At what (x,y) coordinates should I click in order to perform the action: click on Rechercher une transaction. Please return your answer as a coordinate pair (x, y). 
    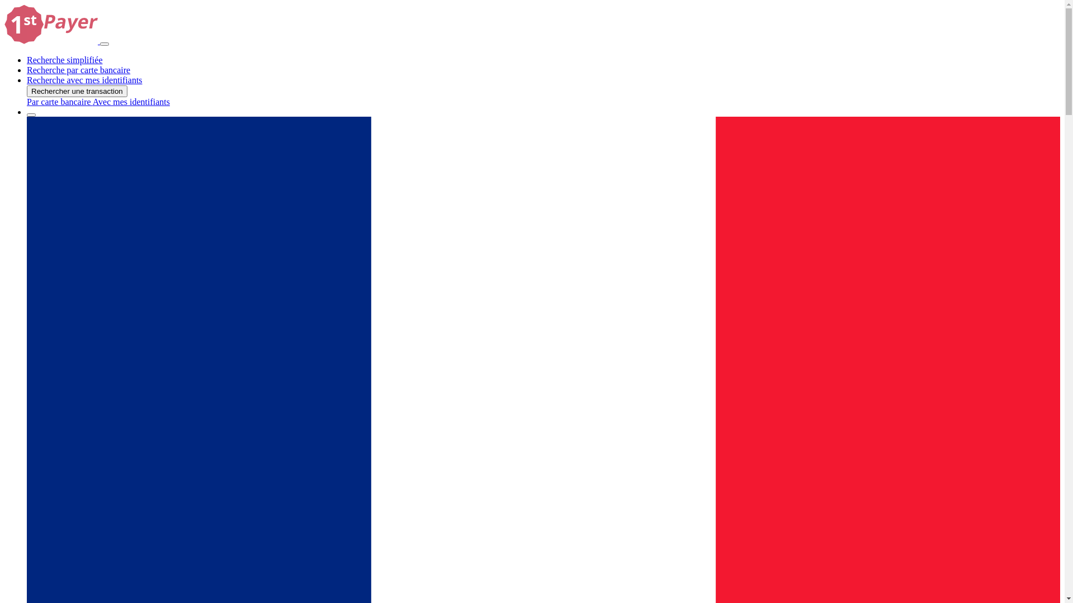
    Looking at the image, I should click on (77, 92).